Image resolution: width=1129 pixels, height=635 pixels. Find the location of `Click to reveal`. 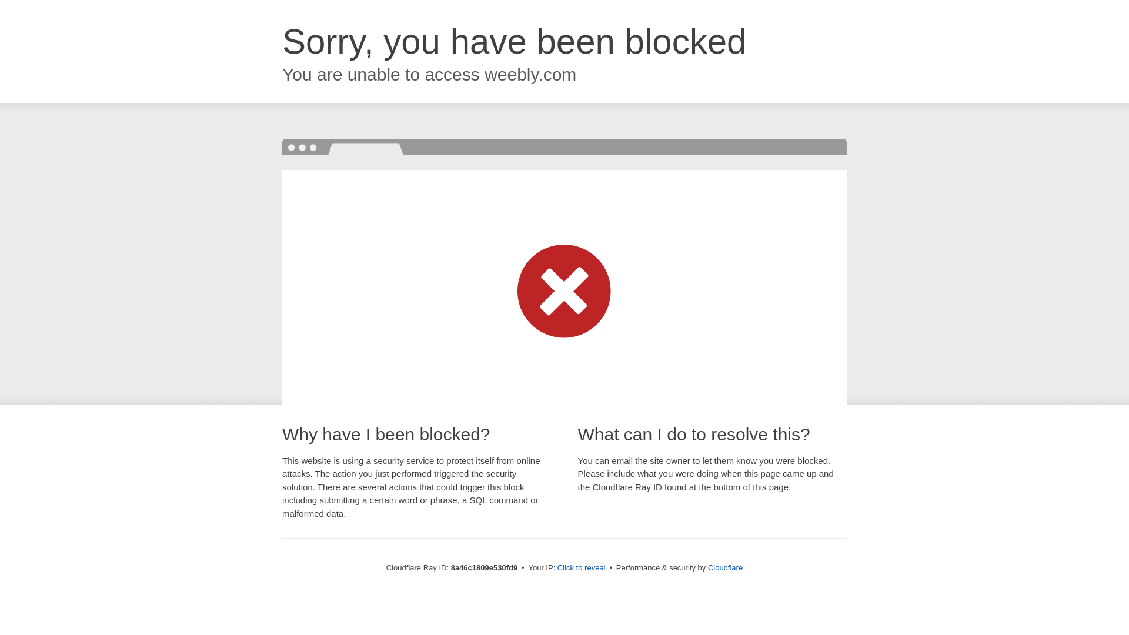

Click to reveal is located at coordinates (581, 568).